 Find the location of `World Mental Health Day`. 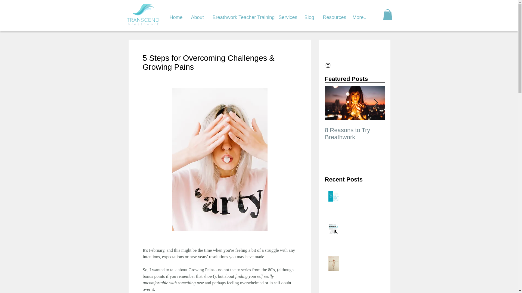

World Mental Health Day is located at coordinates (361, 231).